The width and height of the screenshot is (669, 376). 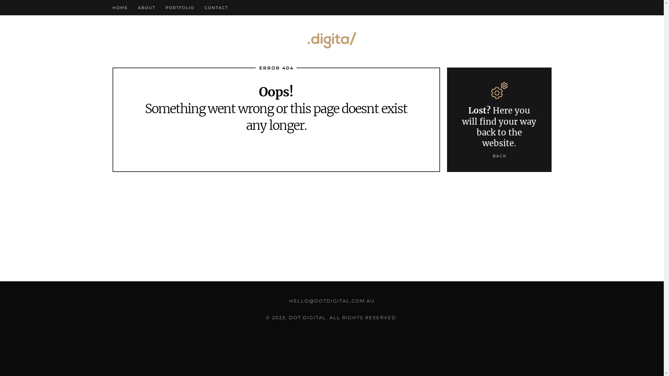 What do you see at coordinates (332, 301) in the screenshot?
I see `HELLO@DOTDIGITAL.COM.AU` at bounding box center [332, 301].